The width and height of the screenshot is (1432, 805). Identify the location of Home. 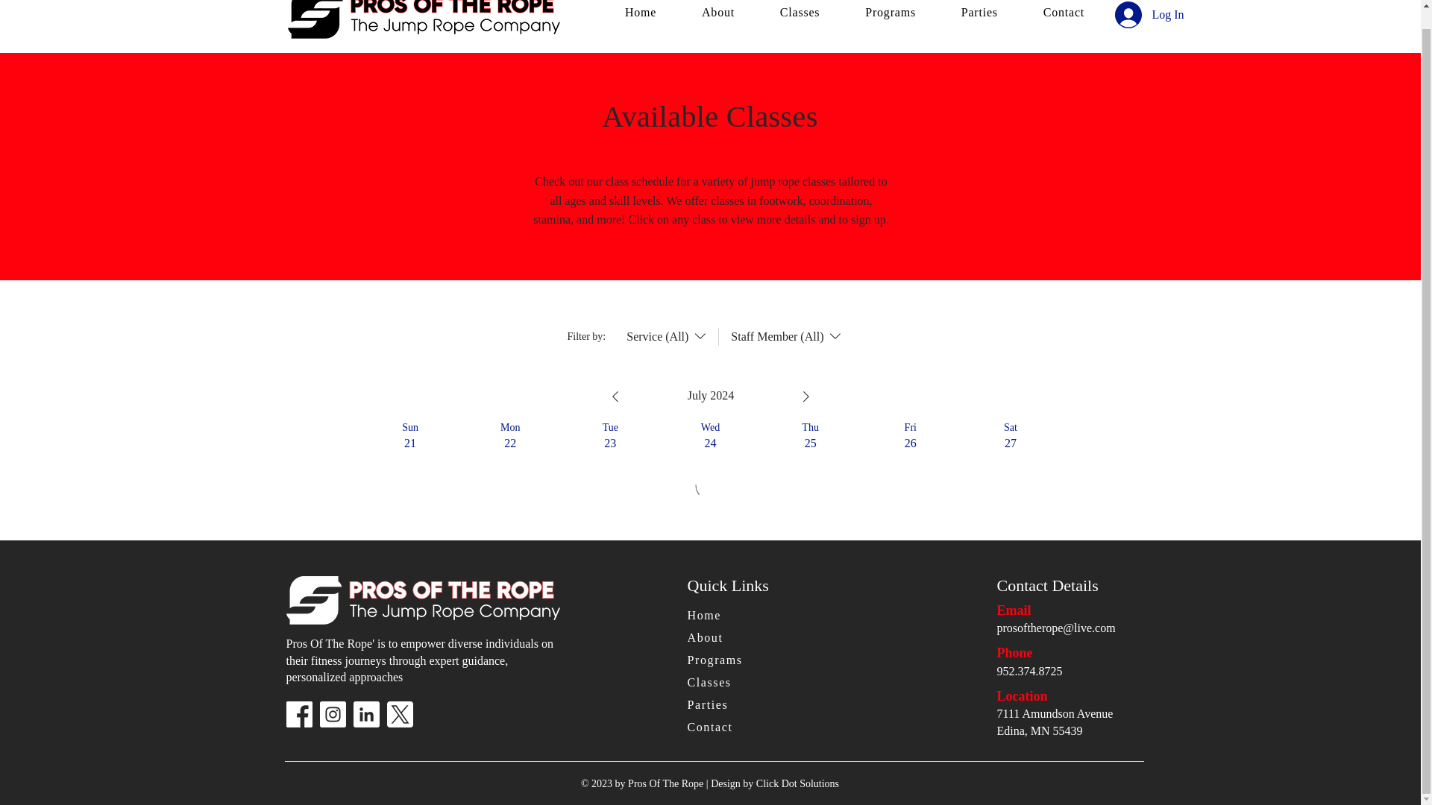
(641, 13).